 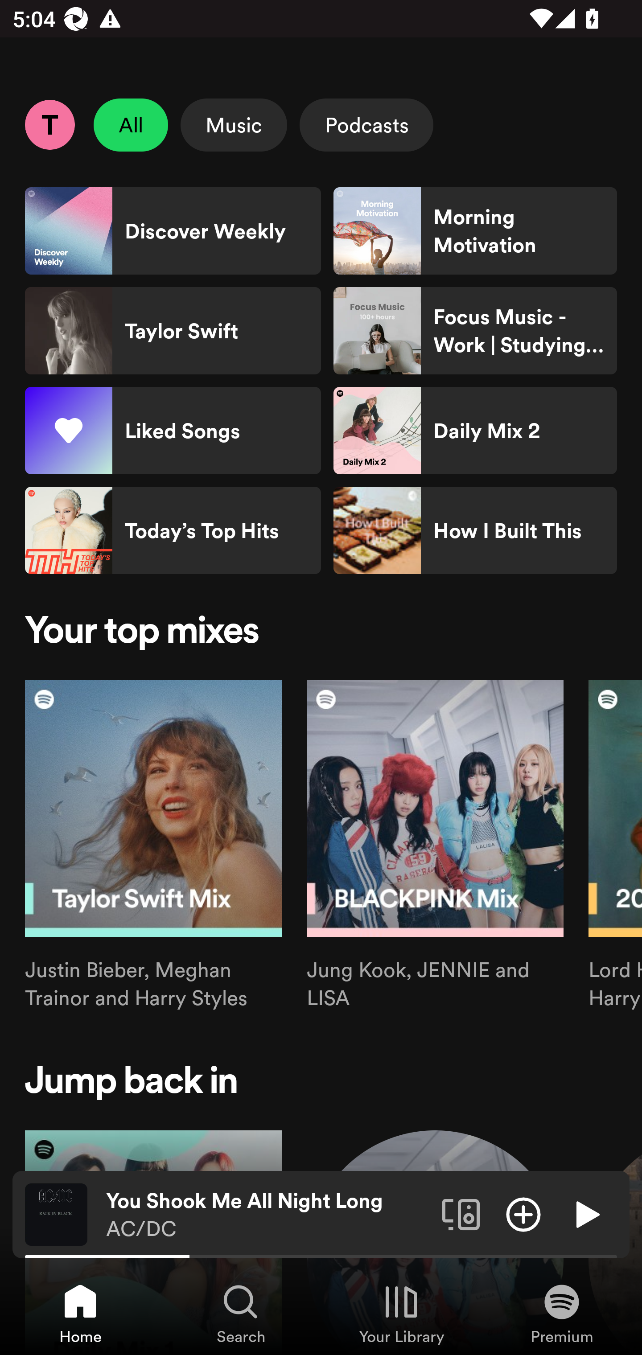 I want to click on Home, Tab 1 of 4 Home Home, so click(x=80, y=1313).